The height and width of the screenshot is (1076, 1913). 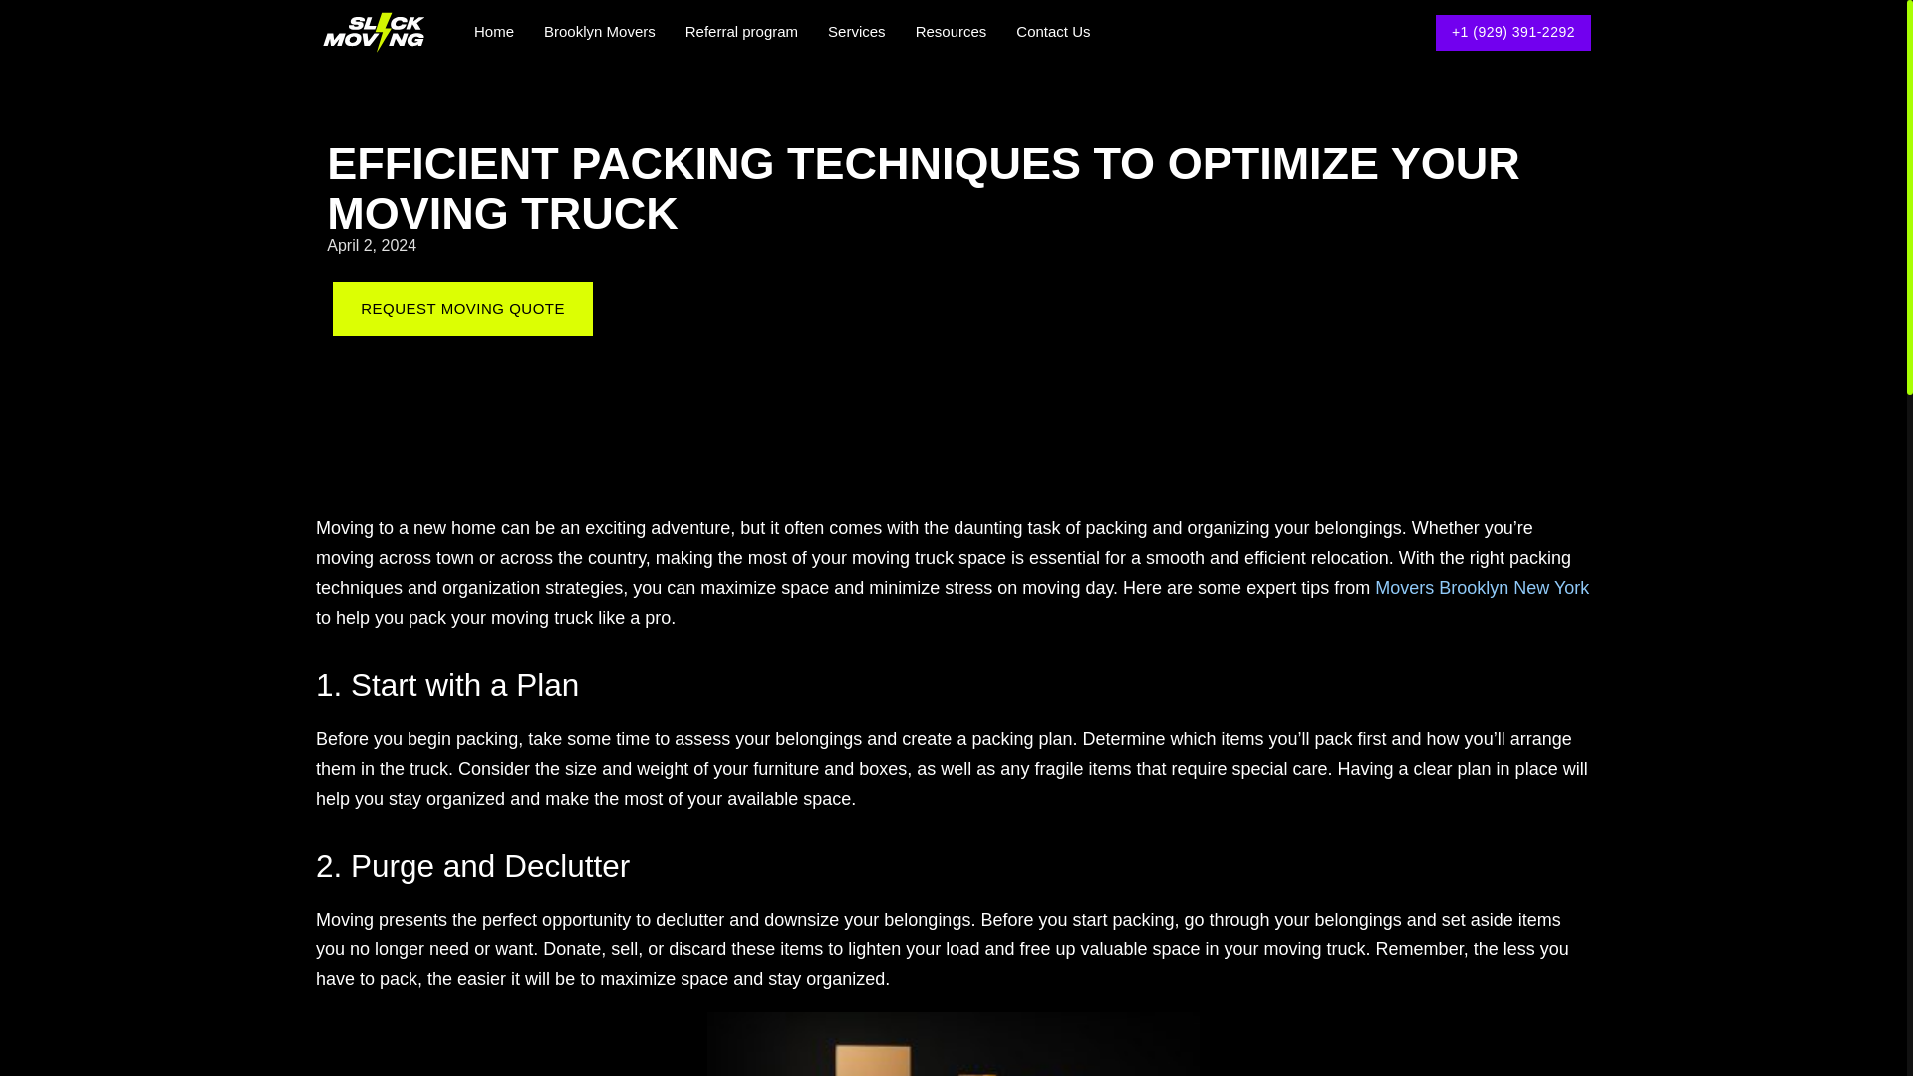 What do you see at coordinates (600, 32) in the screenshot?
I see `Brooklyn Movers` at bounding box center [600, 32].